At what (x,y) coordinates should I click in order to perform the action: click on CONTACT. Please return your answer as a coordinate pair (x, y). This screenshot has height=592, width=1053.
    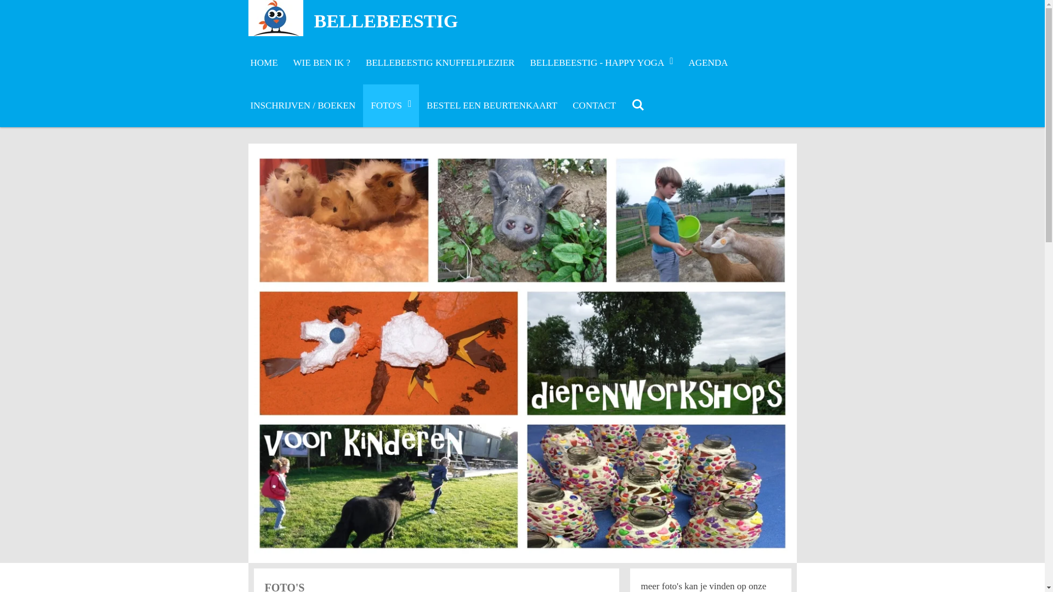
    Looking at the image, I should click on (595, 106).